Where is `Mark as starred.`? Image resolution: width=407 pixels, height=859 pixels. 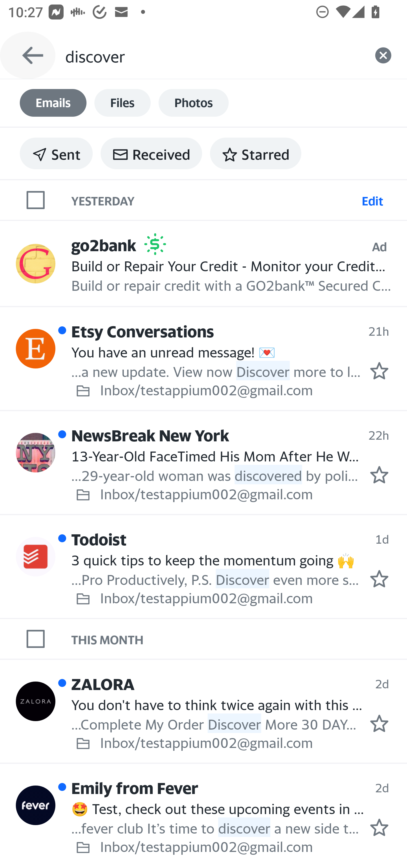
Mark as starred. is located at coordinates (379, 474).